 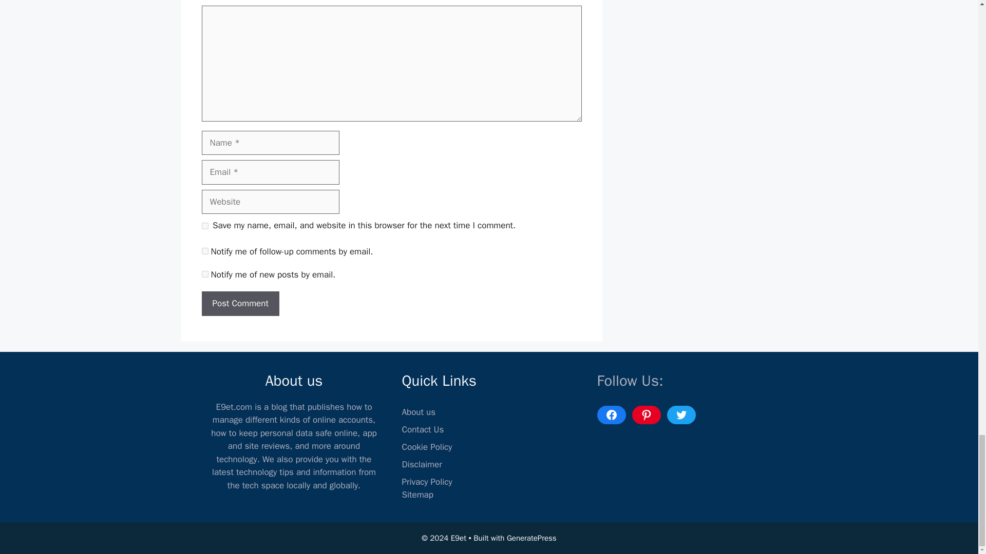 I want to click on Twitter, so click(x=680, y=414).